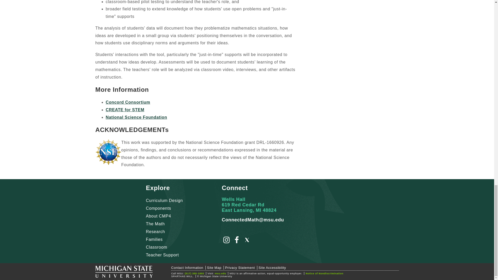 Image resolution: width=498 pixels, height=280 pixels. I want to click on X, so click(247, 241).